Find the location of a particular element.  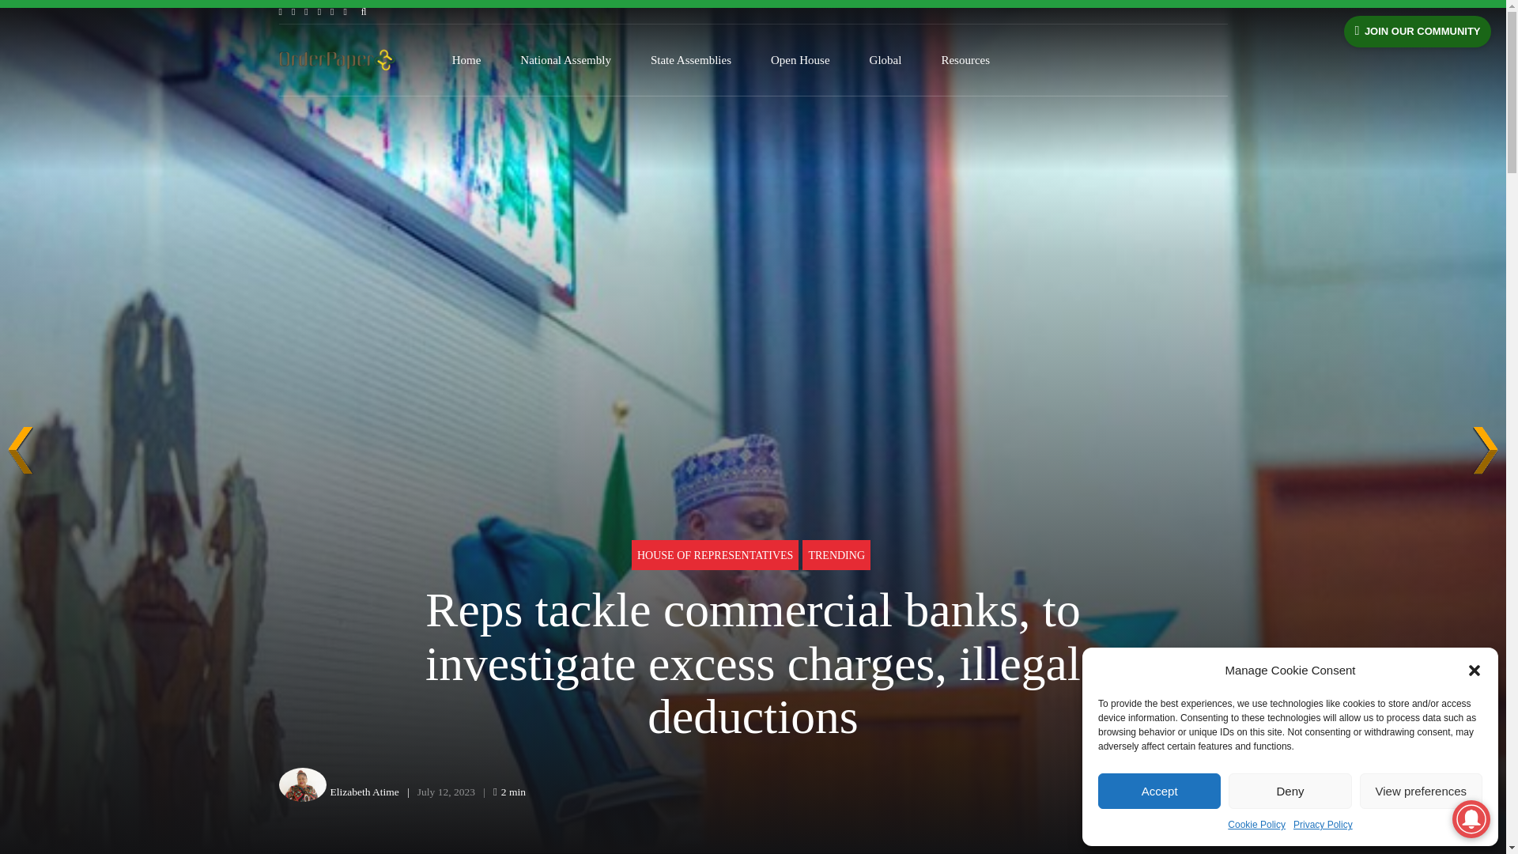

Privacy Policy is located at coordinates (1322, 826).